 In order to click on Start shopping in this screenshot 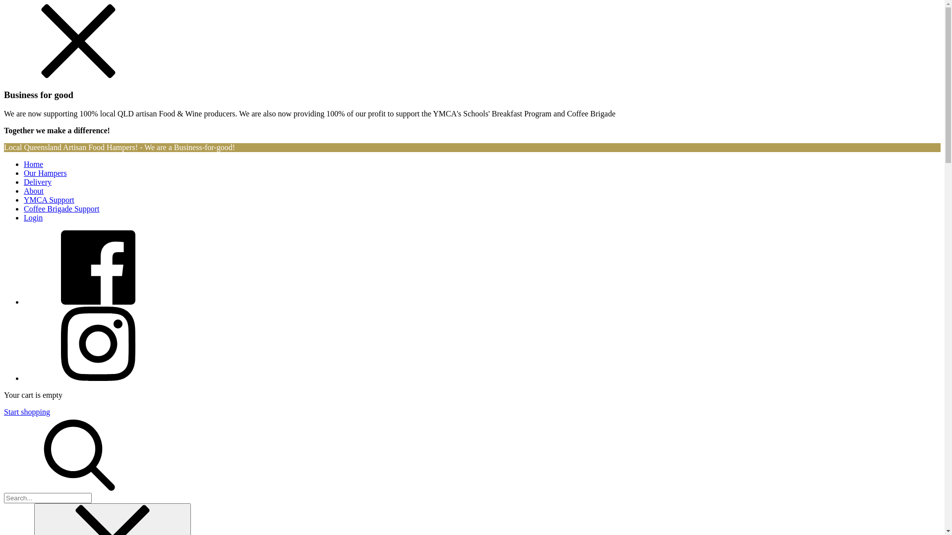, I will do `click(27, 412)`.